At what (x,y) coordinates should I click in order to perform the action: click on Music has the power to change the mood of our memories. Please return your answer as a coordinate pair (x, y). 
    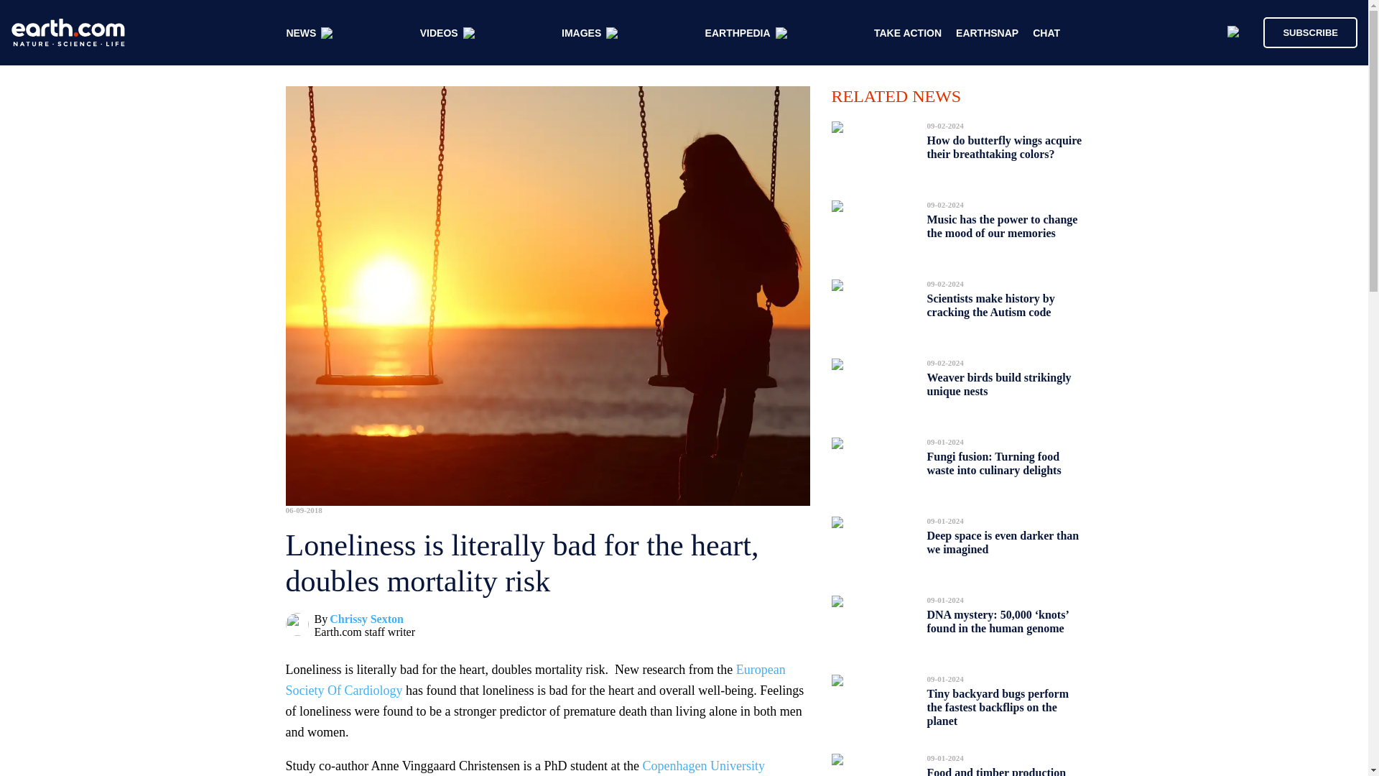
    Looking at the image, I should click on (1001, 226).